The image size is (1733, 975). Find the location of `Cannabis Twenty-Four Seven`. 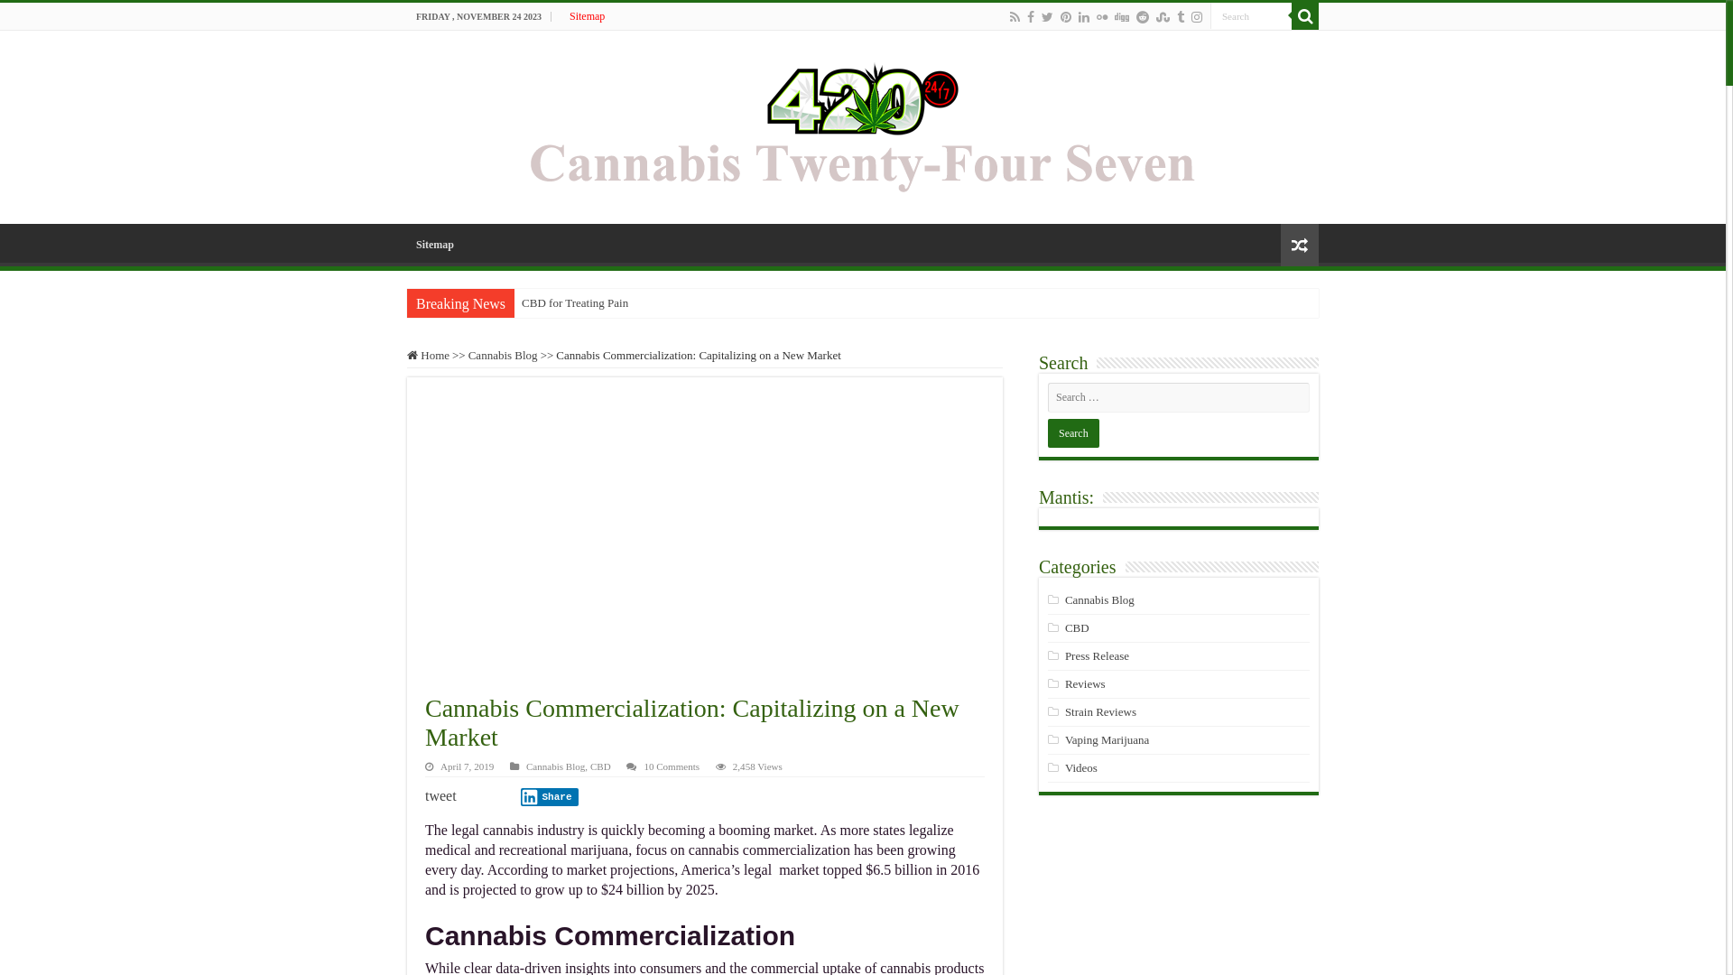

Cannabis Twenty-Four Seven is located at coordinates (863, 123).